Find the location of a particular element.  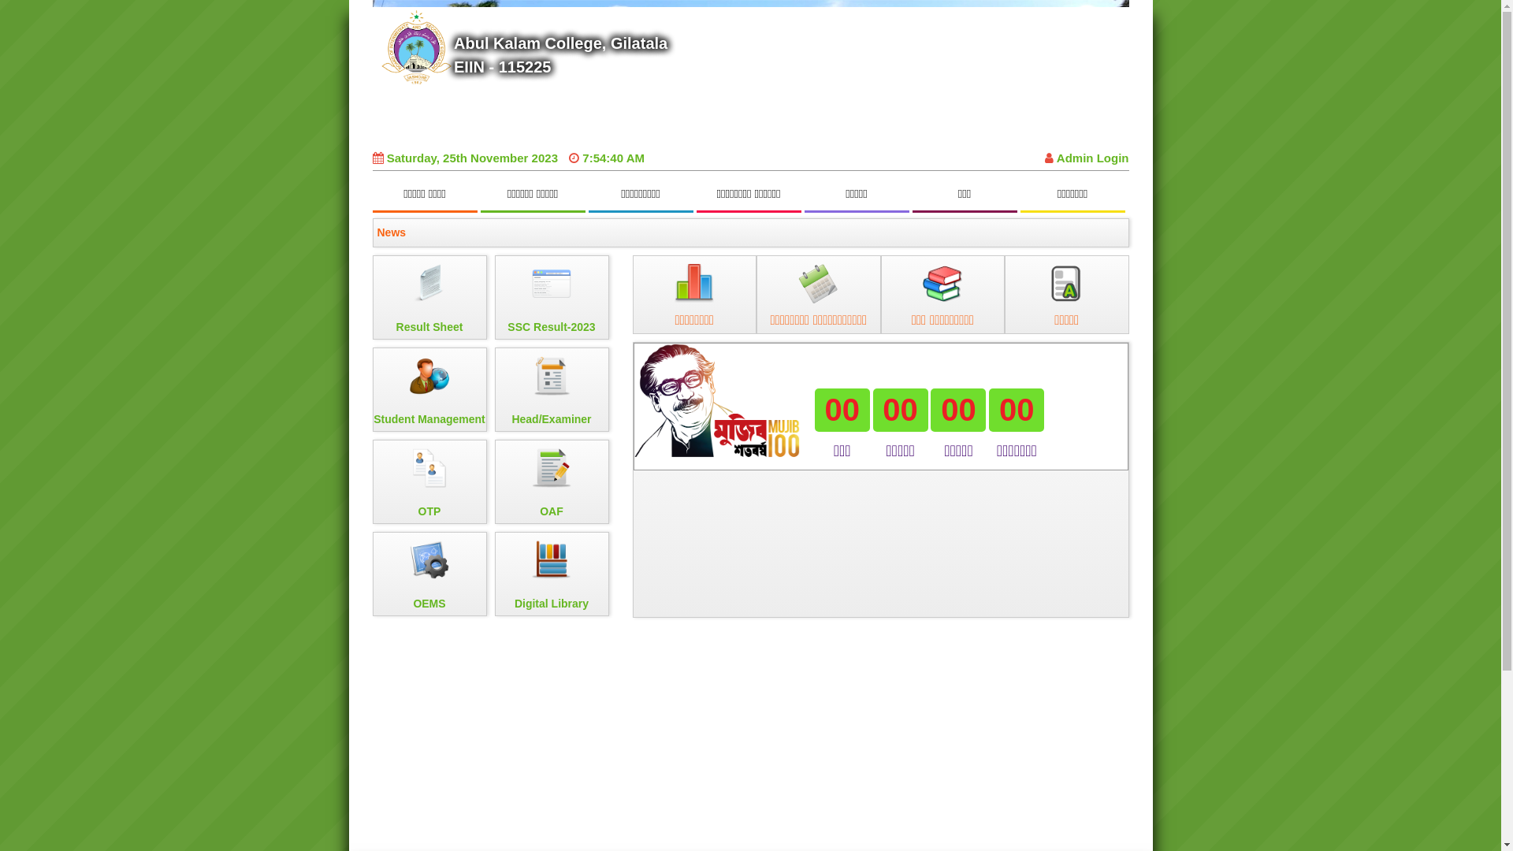

Digital Library is located at coordinates (552, 574).